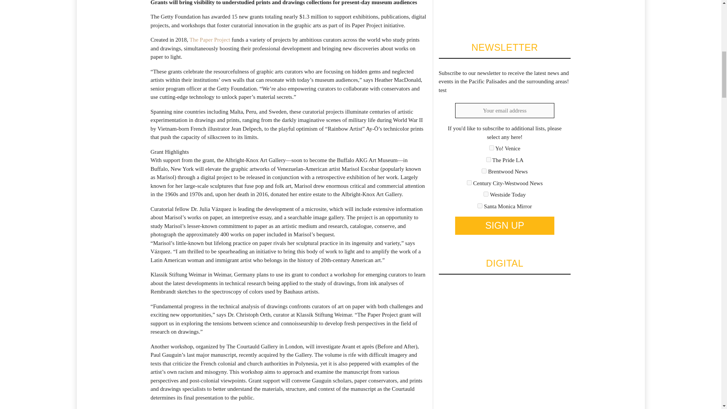  I want to click on 382281a661, so click(484, 170).